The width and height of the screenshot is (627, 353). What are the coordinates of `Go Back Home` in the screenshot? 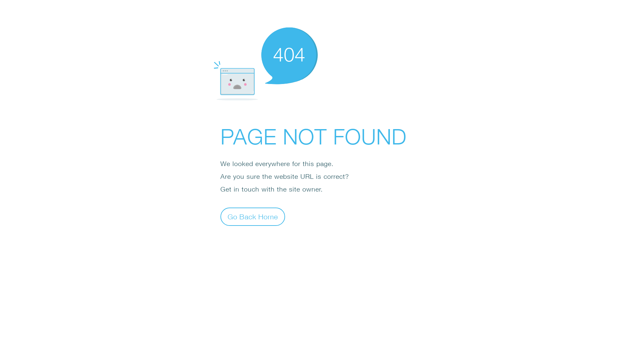 It's located at (253, 216).